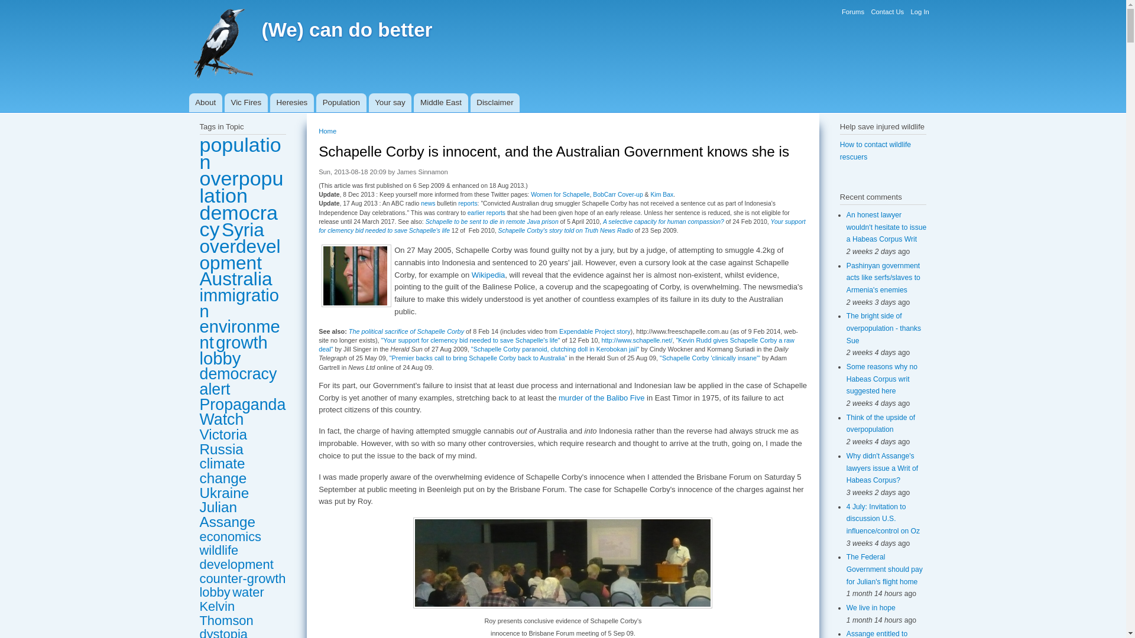 The height and width of the screenshot is (638, 1135). What do you see at coordinates (476, 213) in the screenshot?
I see `earlier` at bounding box center [476, 213].